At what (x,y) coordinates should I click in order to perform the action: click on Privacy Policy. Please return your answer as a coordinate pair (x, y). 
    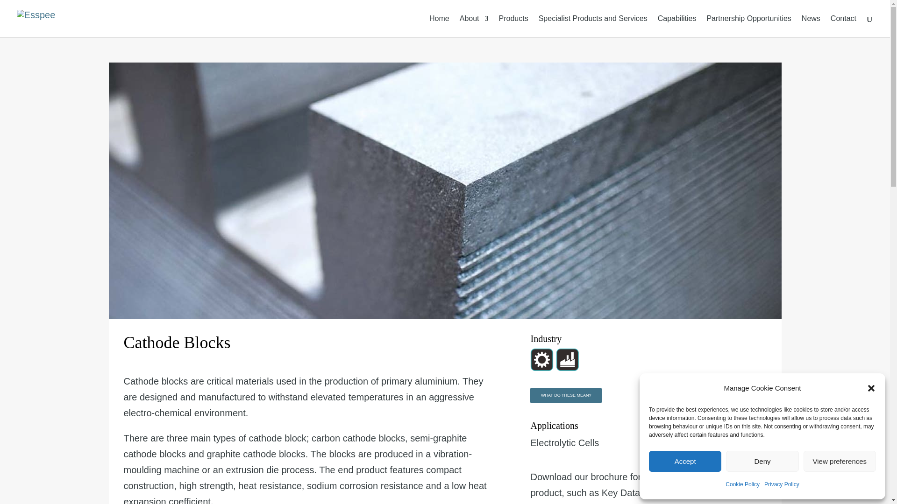
    Looking at the image, I should click on (781, 484).